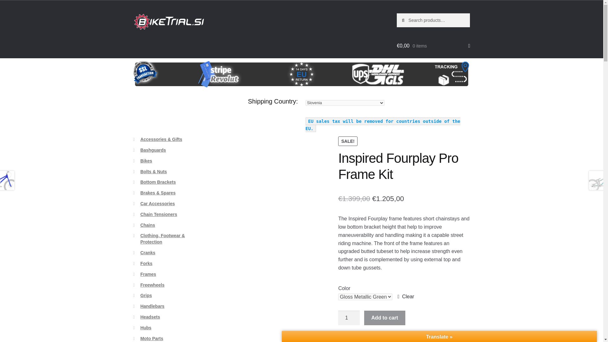  What do you see at coordinates (158, 45) in the screenshot?
I see `About us` at bounding box center [158, 45].